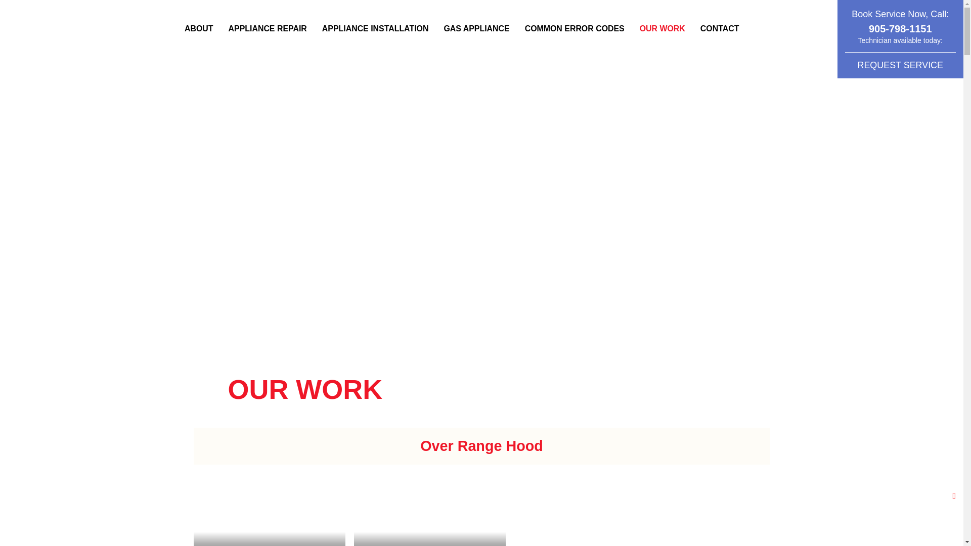  Describe the element at coordinates (476, 29) in the screenshot. I see `GAS APPLIANCE` at that location.